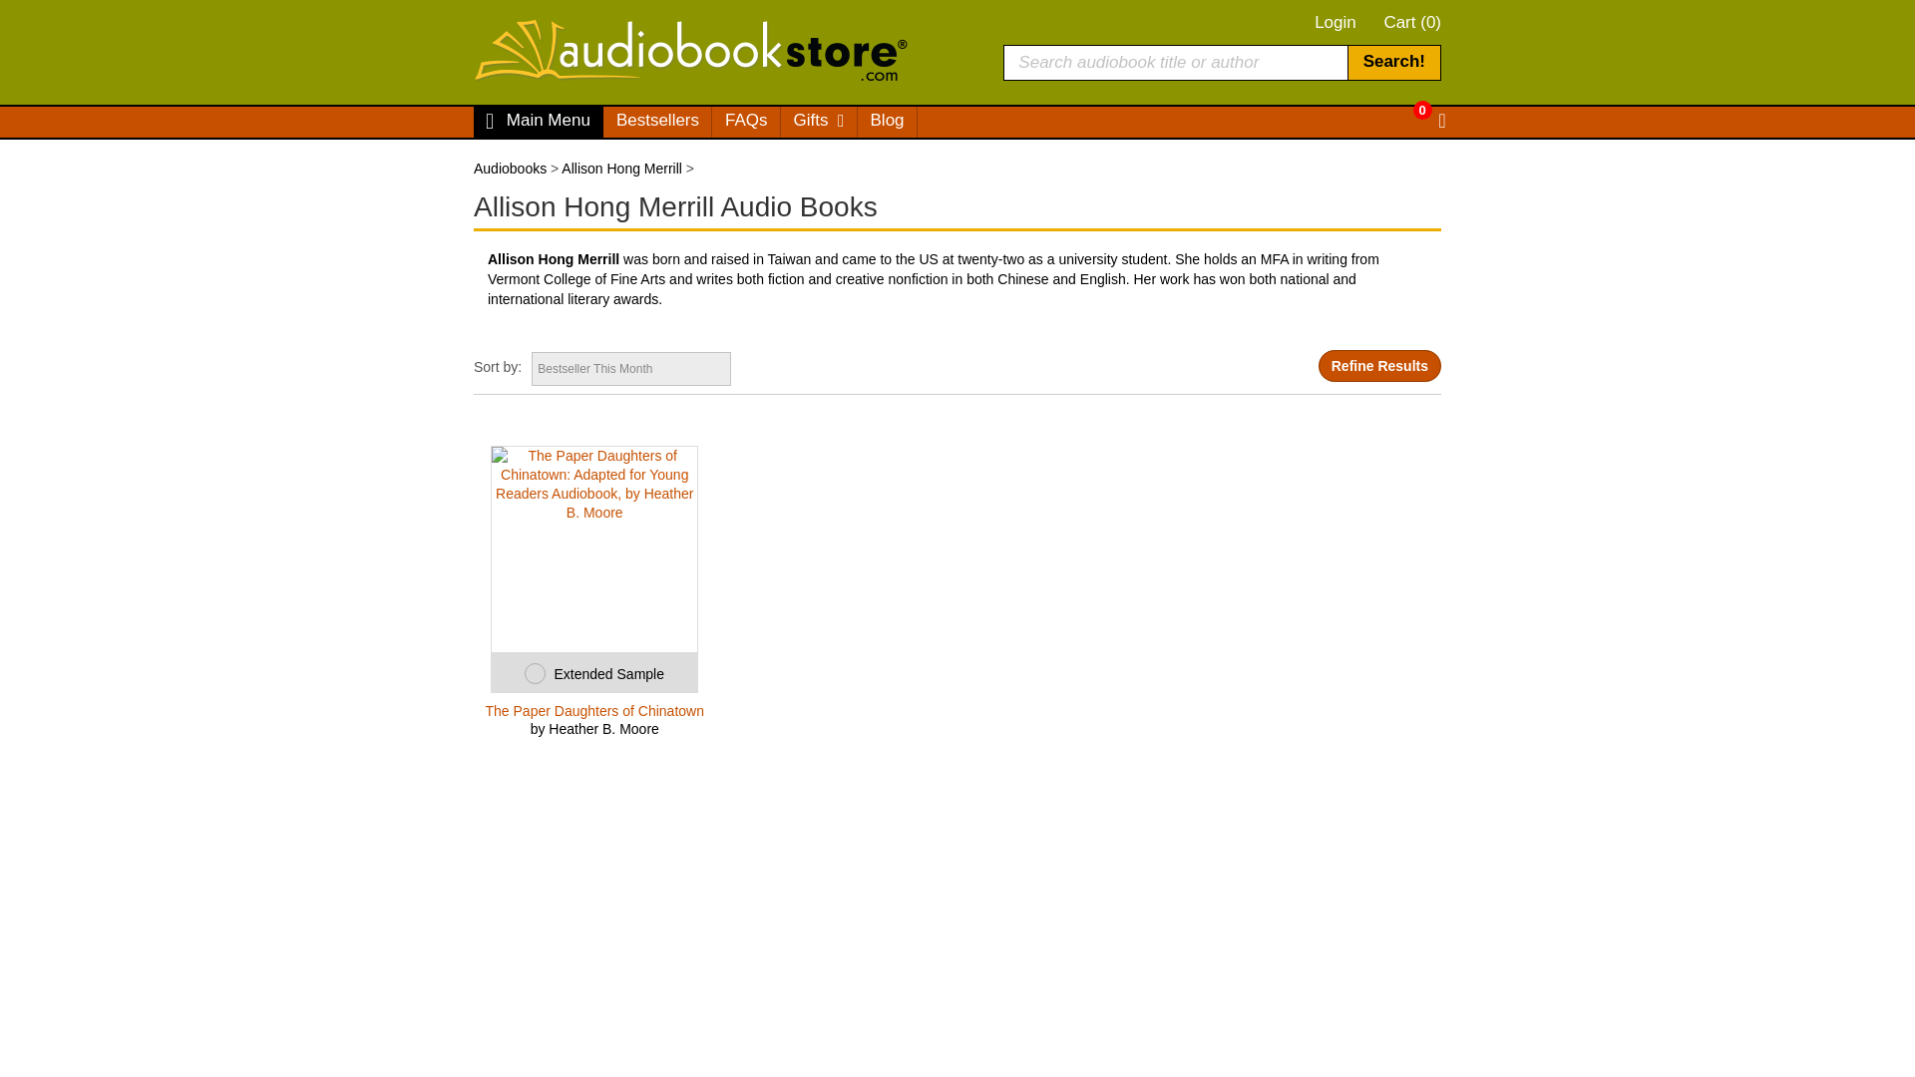 This screenshot has width=1915, height=1077. What do you see at coordinates (594, 711) in the screenshot?
I see `The Paper Daughters of Chinatown` at bounding box center [594, 711].